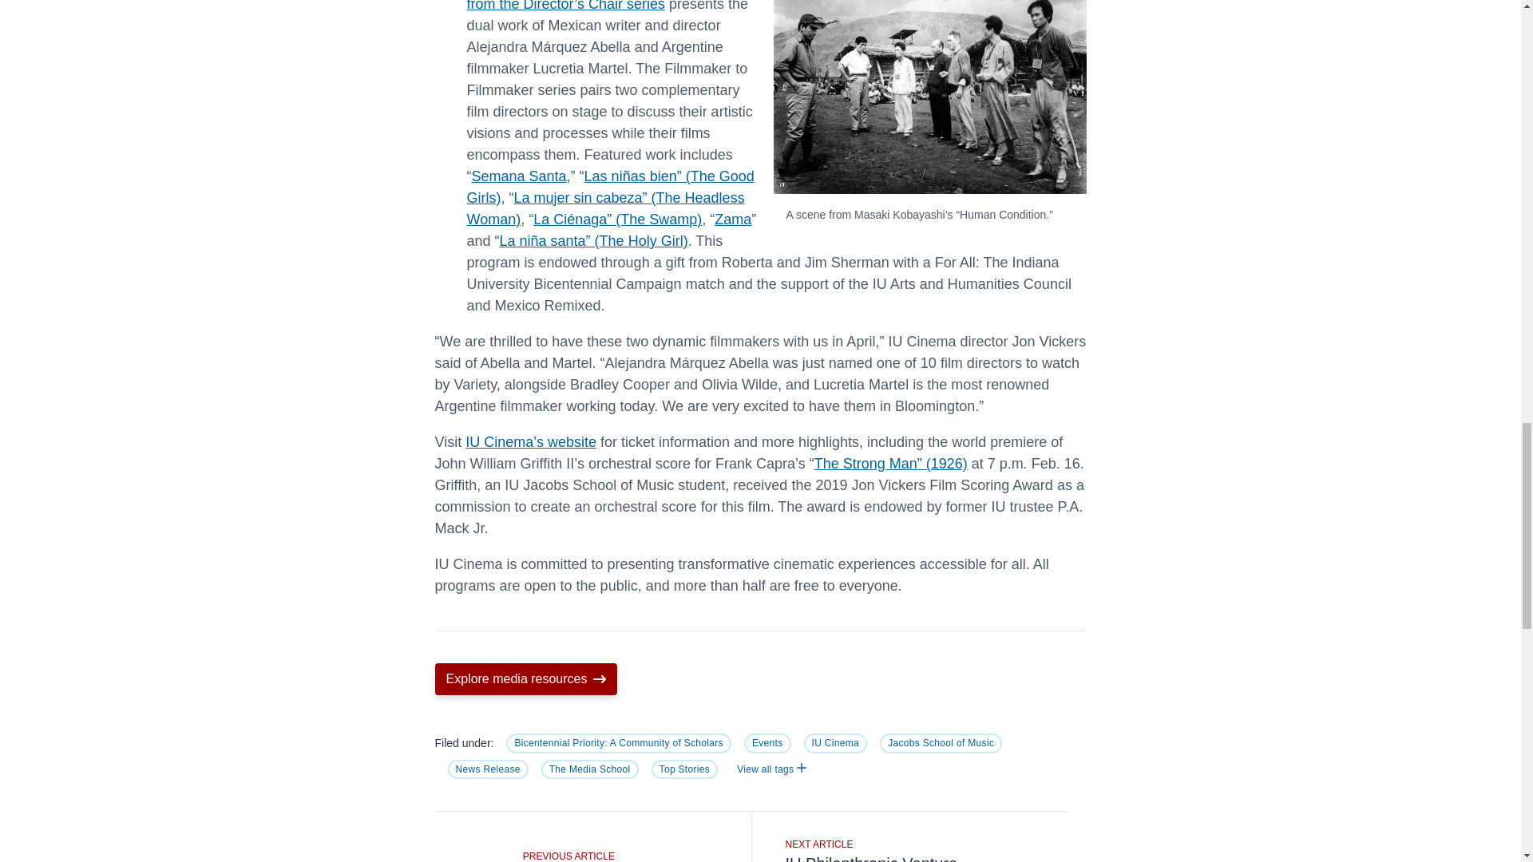 The image size is (1533, 862). What do you see at coordinates (941, 742) in the screenshot?
I see `Jacobs School of Music` at bounding box center [941, 742].